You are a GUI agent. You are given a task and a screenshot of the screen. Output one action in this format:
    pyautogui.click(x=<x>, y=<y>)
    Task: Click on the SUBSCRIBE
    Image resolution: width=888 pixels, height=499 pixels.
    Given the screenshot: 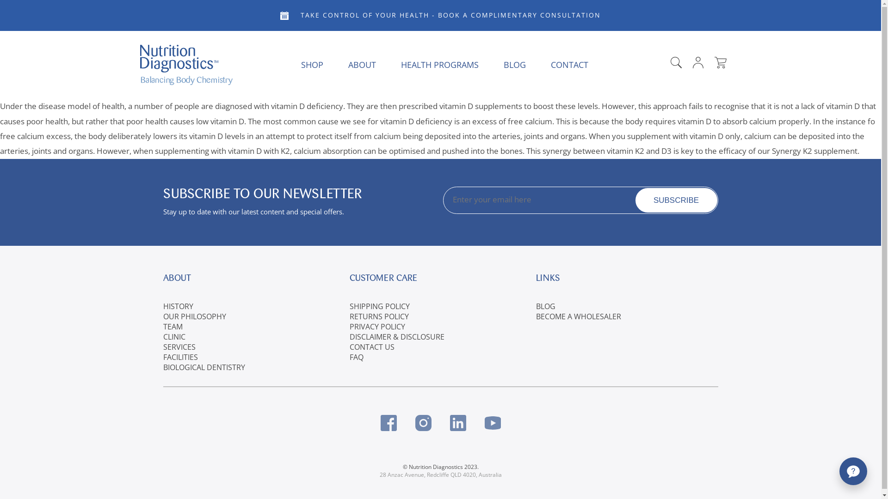 What is the action you would take?
    pyautogui.click(x=676, y=201)
    